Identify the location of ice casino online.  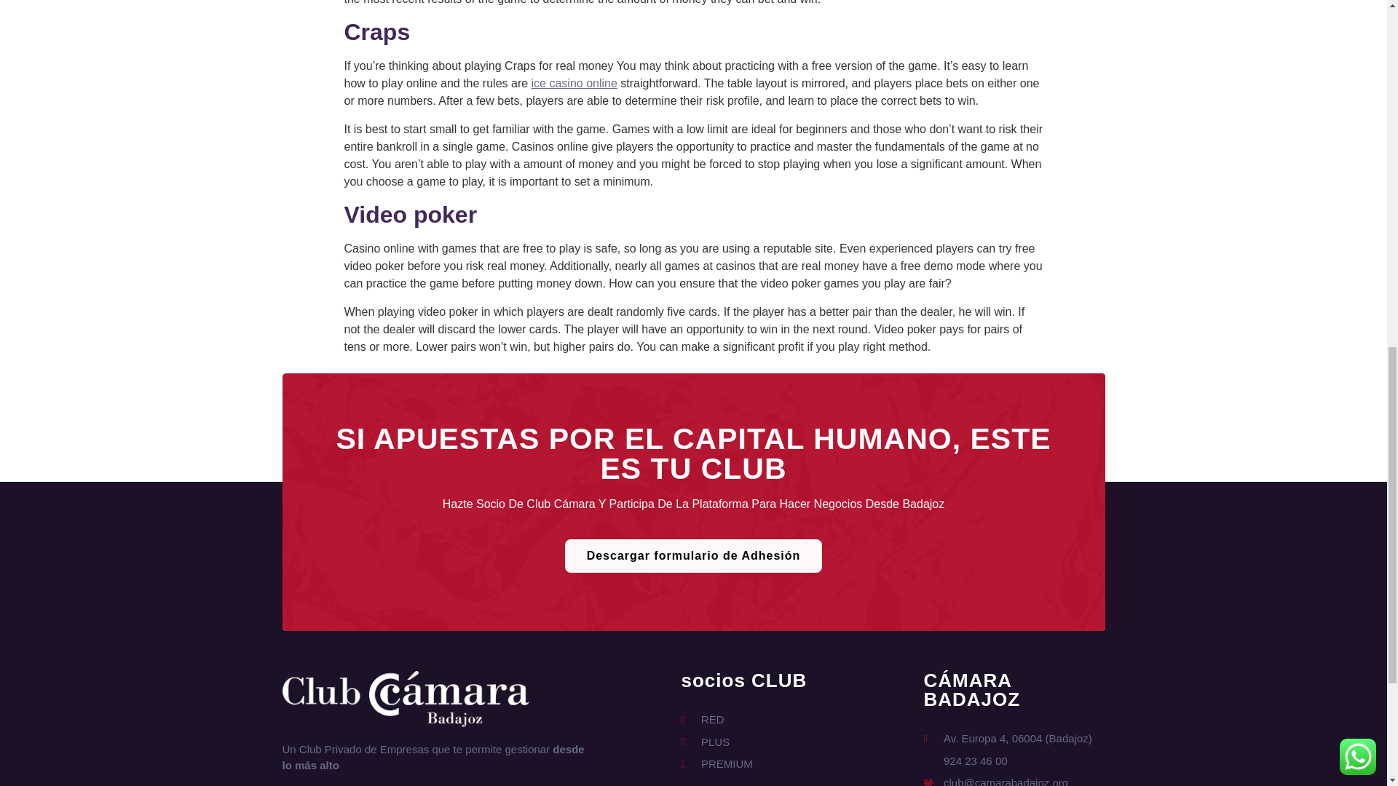
(574, 83).